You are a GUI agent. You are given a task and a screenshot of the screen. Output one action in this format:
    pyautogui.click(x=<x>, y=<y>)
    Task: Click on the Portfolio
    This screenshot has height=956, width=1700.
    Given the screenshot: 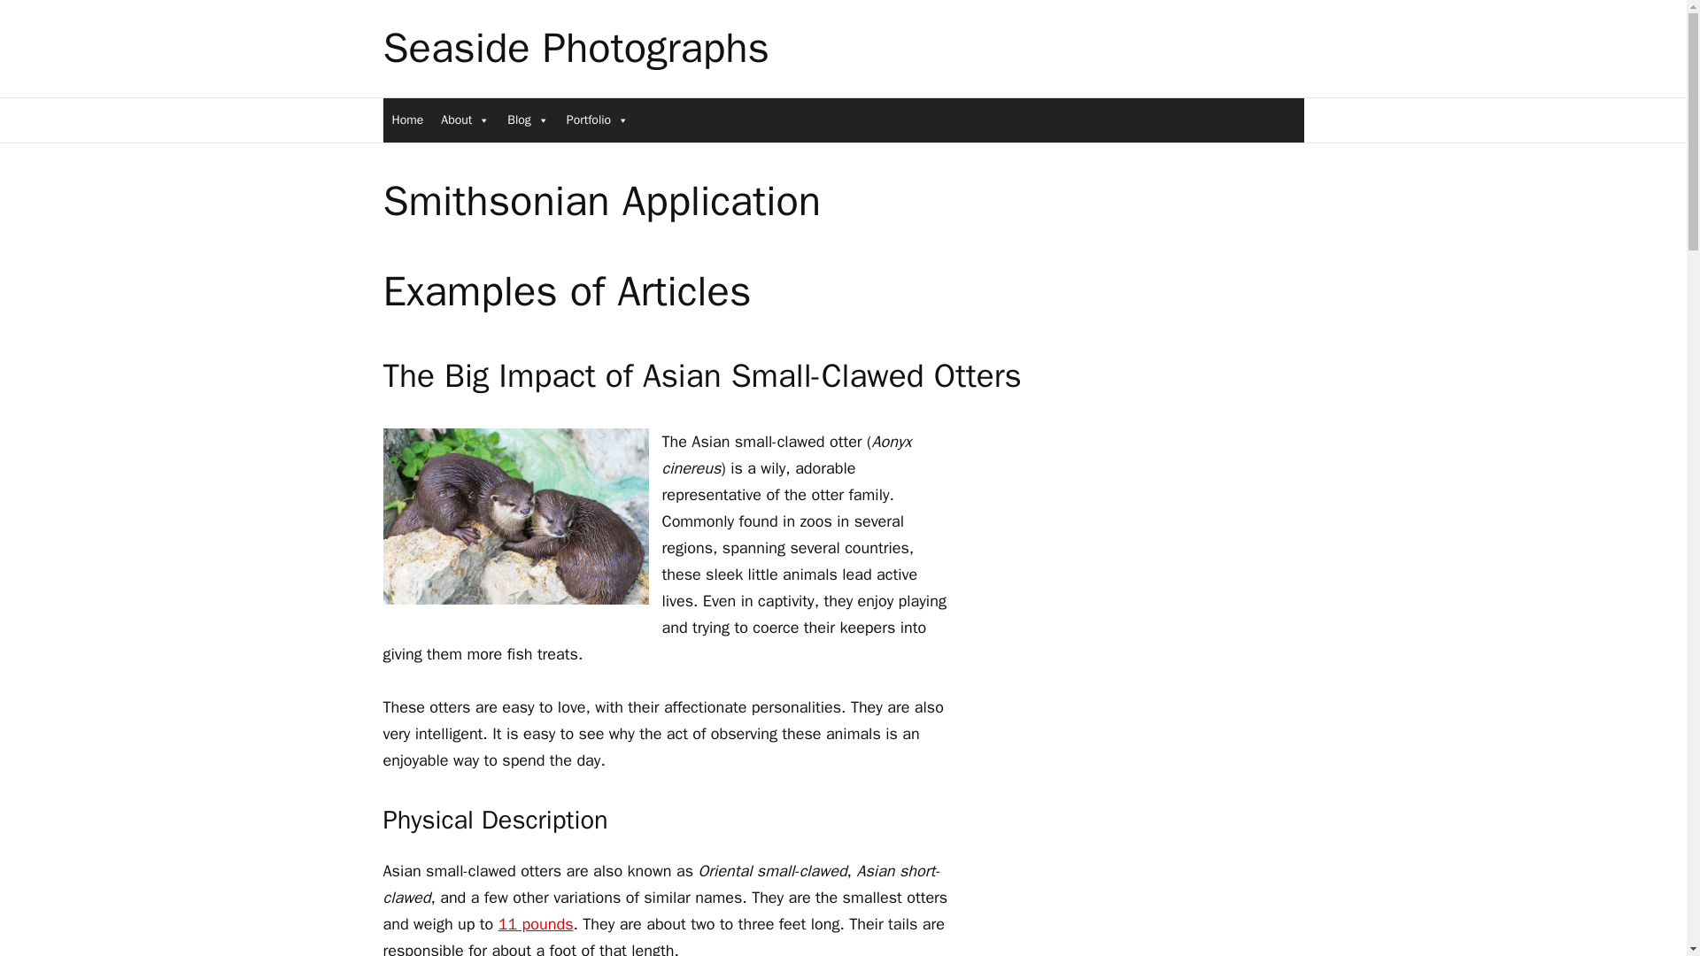 What is the action you would take?
    pyautogui.click(x=597, y=119)
    